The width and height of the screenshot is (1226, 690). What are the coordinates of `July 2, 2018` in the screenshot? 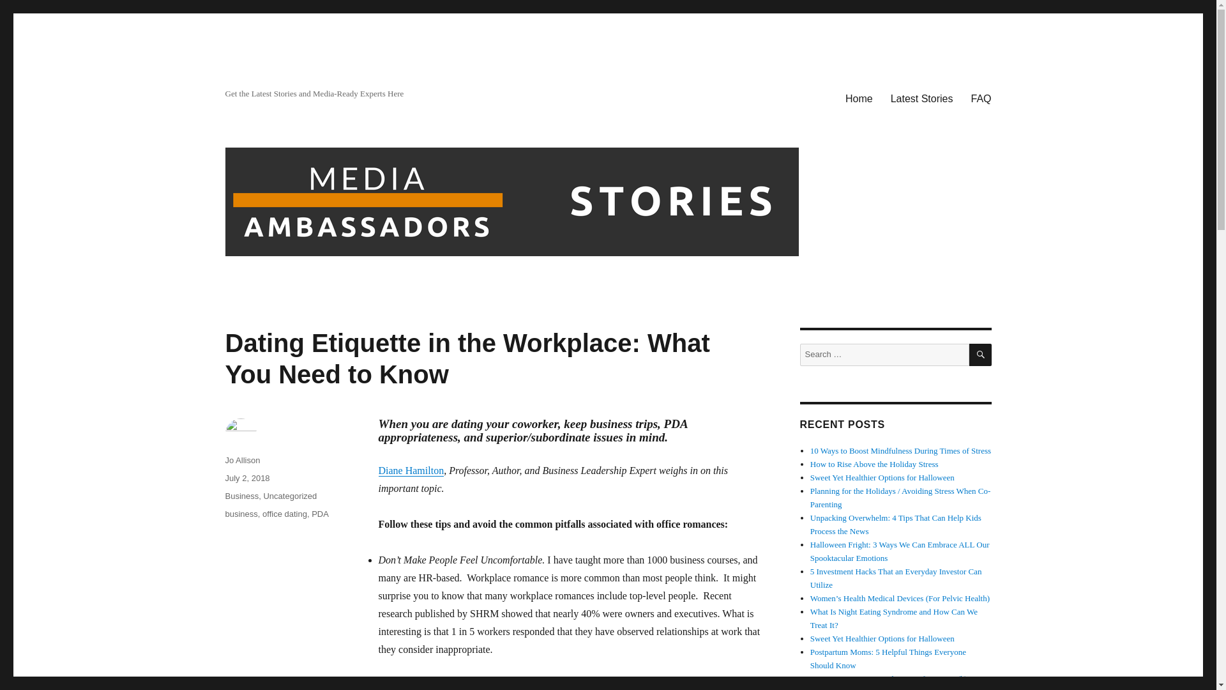 It's located at (246, 478).